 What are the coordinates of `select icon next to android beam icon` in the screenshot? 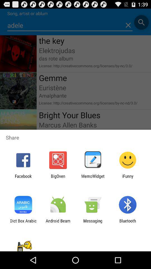 It's located at (23, 223).